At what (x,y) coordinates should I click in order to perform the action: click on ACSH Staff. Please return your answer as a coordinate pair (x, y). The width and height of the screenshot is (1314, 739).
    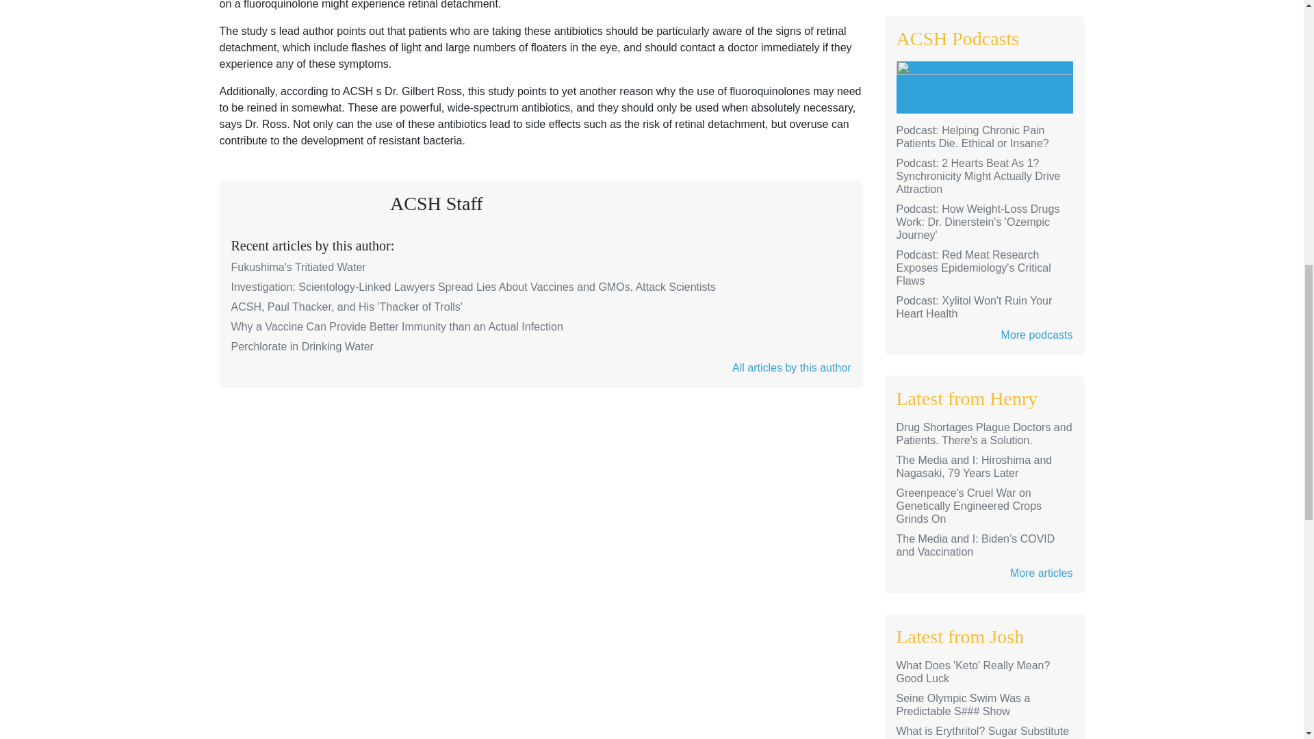
    Looking at the image, I should click on (437, 203).